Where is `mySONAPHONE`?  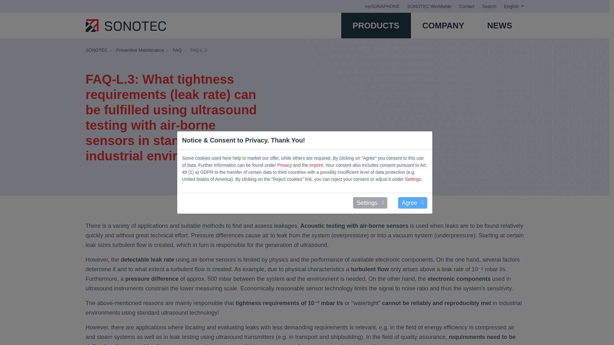
mySONAPHONE is located at coordinates (382, 6).